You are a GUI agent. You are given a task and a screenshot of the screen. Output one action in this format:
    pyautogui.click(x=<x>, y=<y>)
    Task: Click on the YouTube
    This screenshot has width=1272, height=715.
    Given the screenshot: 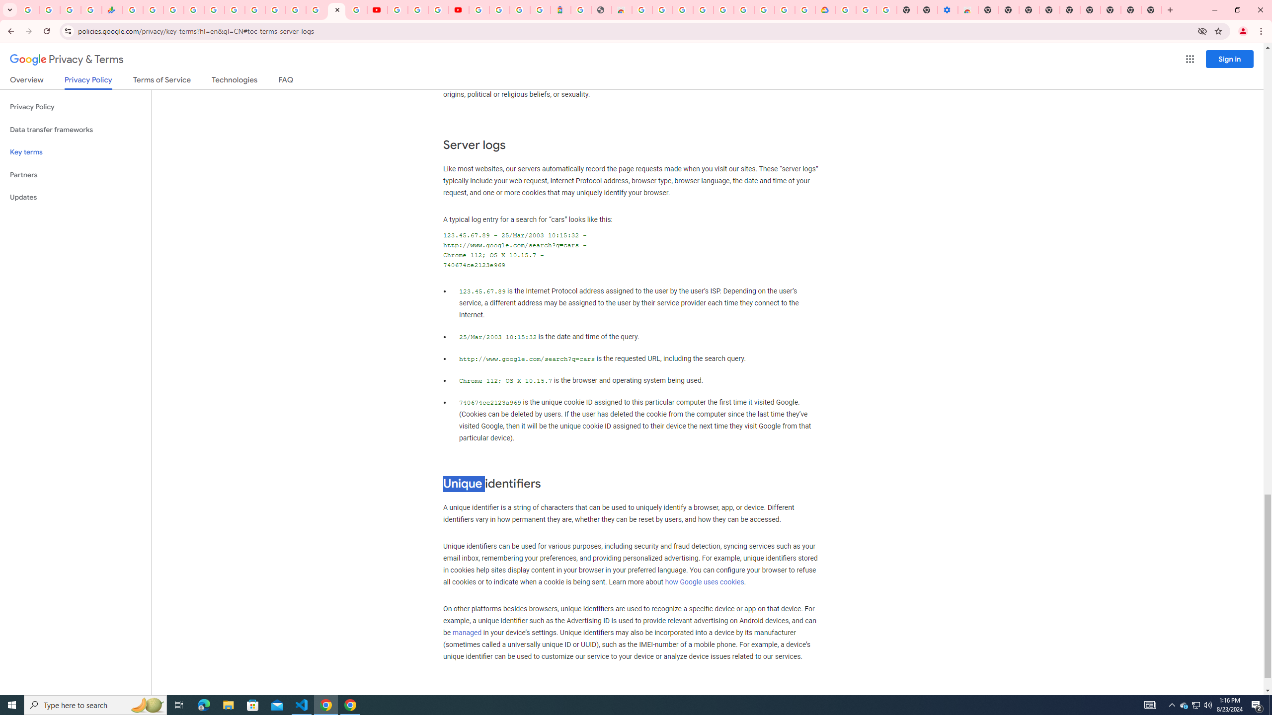 What is the action you would take?
    pyautogui.click(x=377, y=10)
    